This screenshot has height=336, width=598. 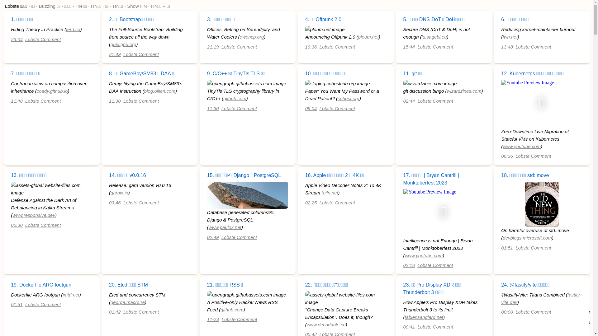 I want to click on Lobste Comment, so click(x=239, y=108).